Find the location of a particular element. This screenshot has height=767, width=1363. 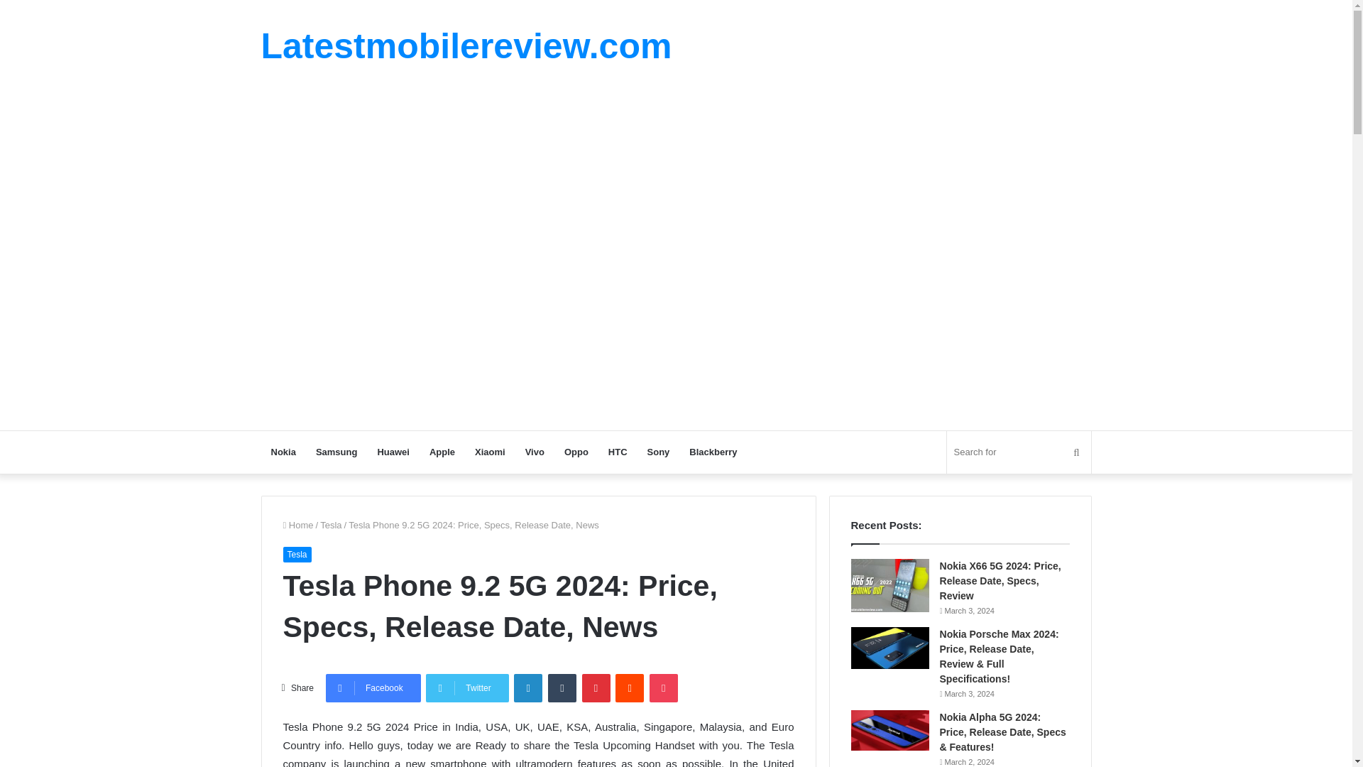

Nokia is located at coordinates (283, 452).